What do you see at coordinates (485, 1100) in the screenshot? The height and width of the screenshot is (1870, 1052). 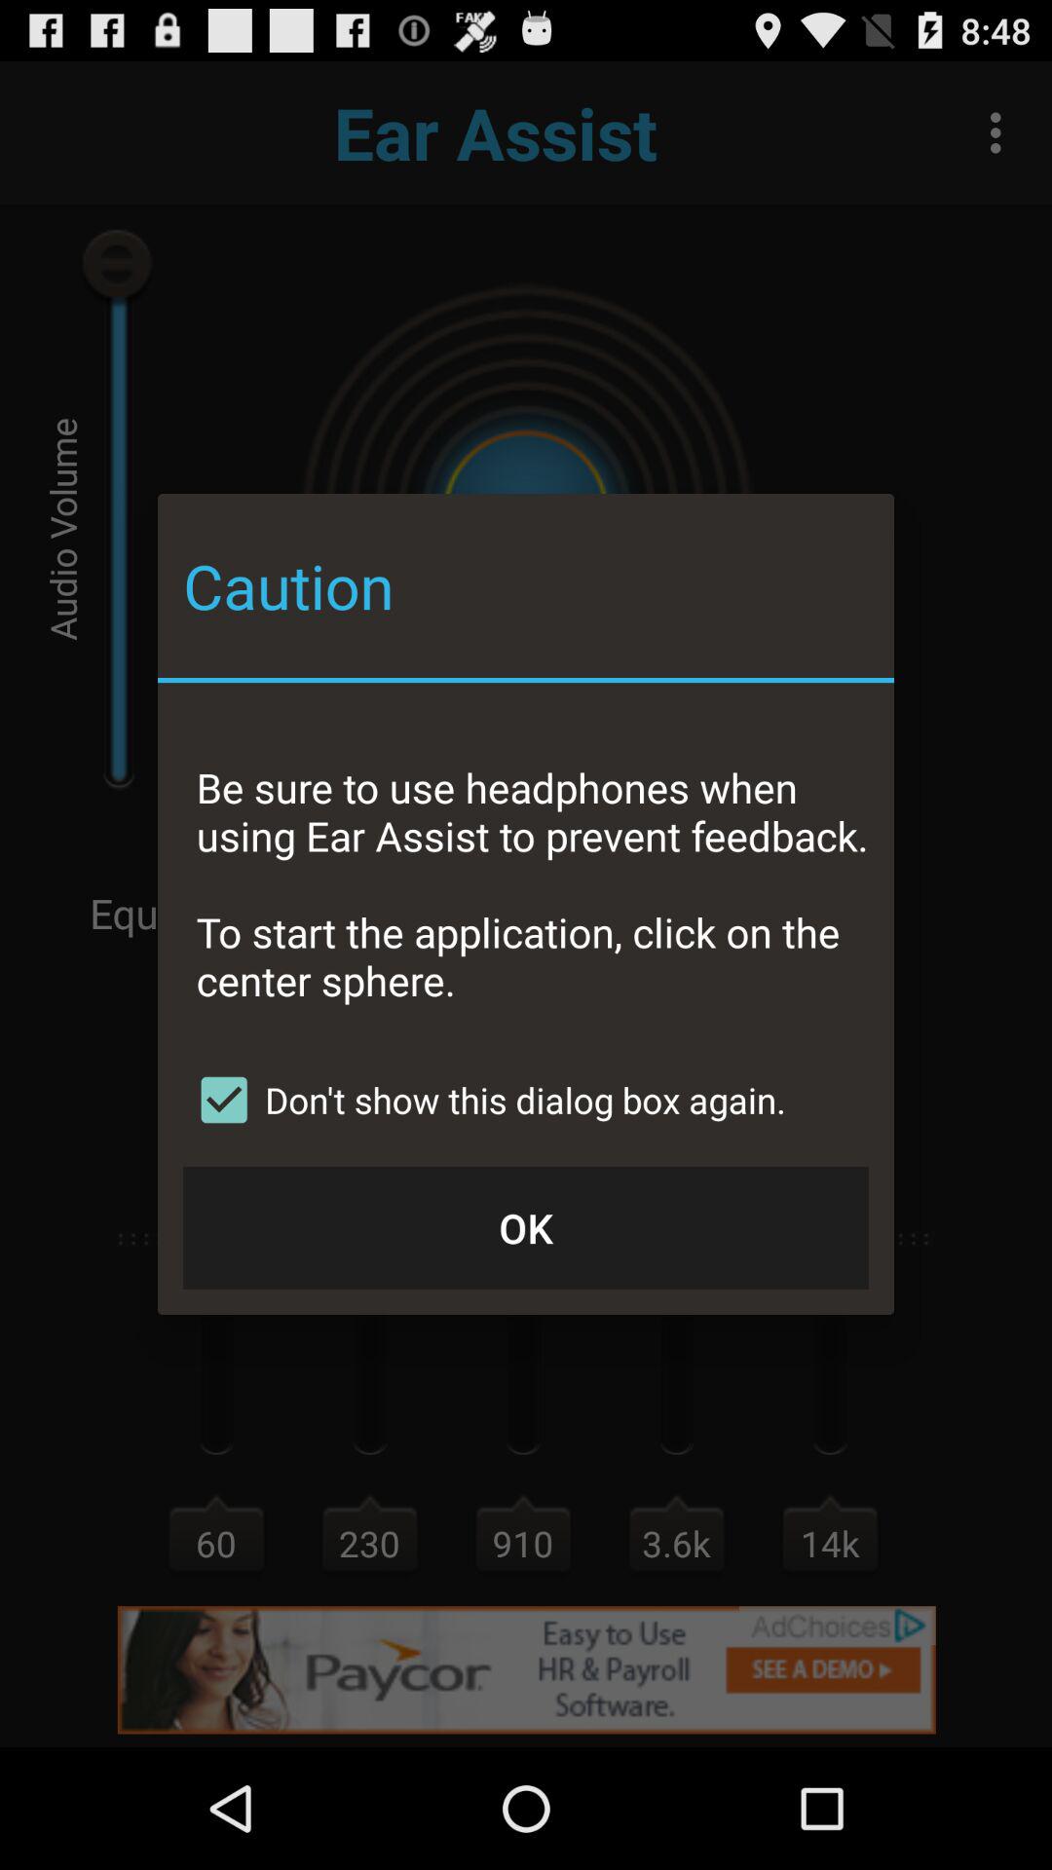 I see `flip until the don t show item` at bounding box center [485, 1100].